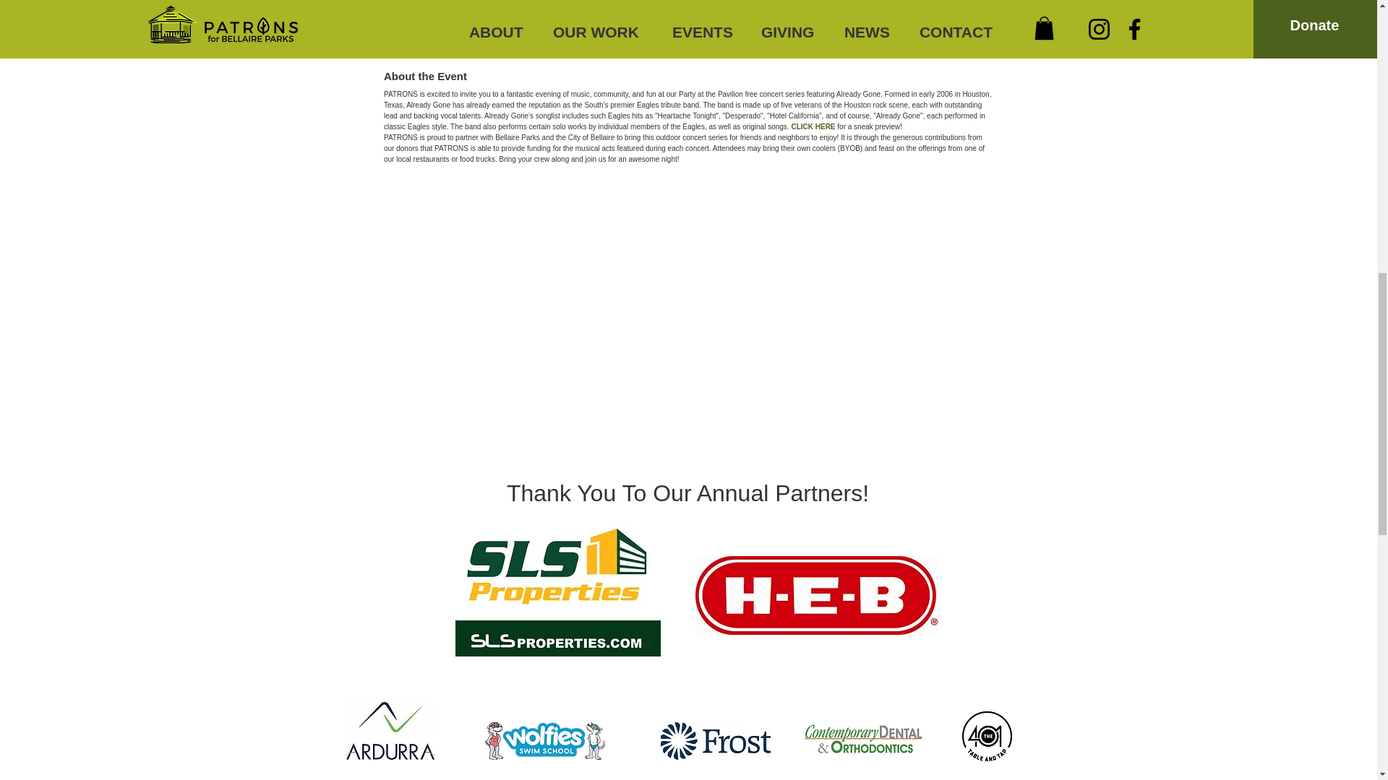 Image resolution: width=1388 pixels, height=780 pixels. I want to click on 401.png, so click(986, 736).